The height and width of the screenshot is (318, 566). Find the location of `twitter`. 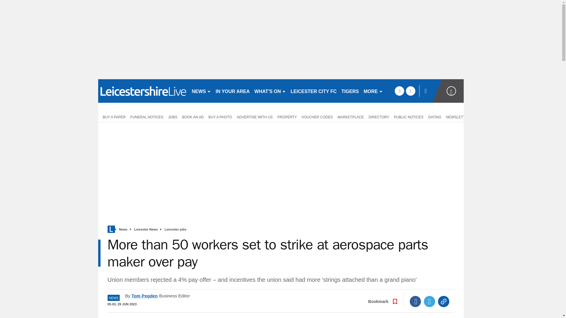

twitter is located at coordinates (410, 91).